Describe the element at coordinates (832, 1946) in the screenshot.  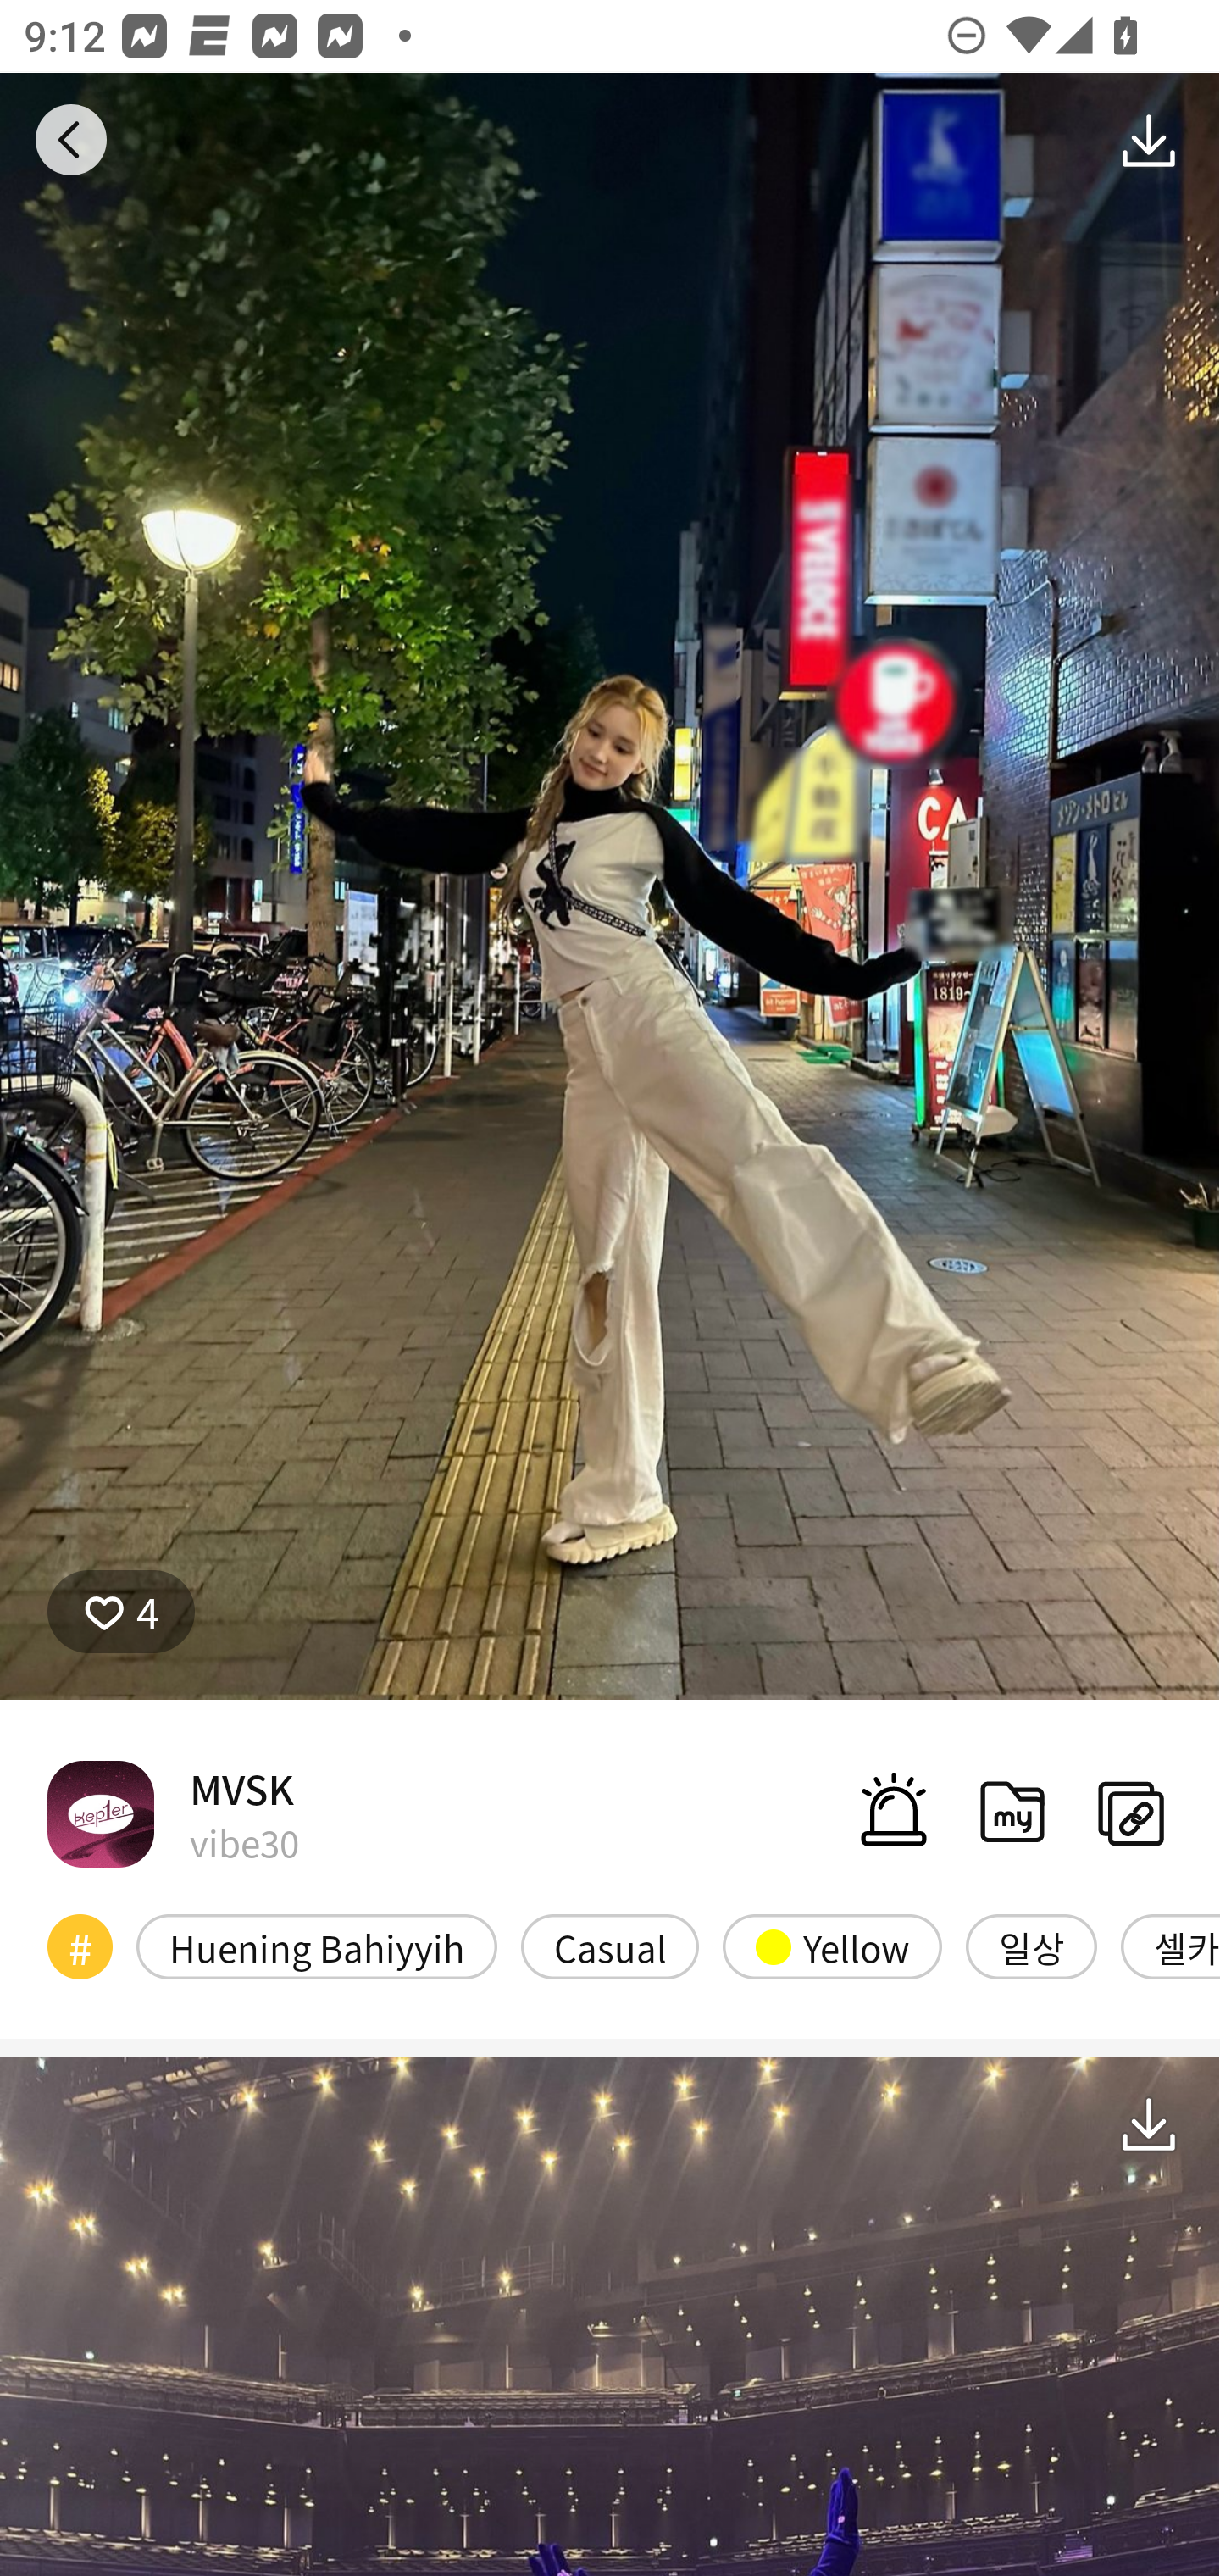
I see `Yellow` at that location.